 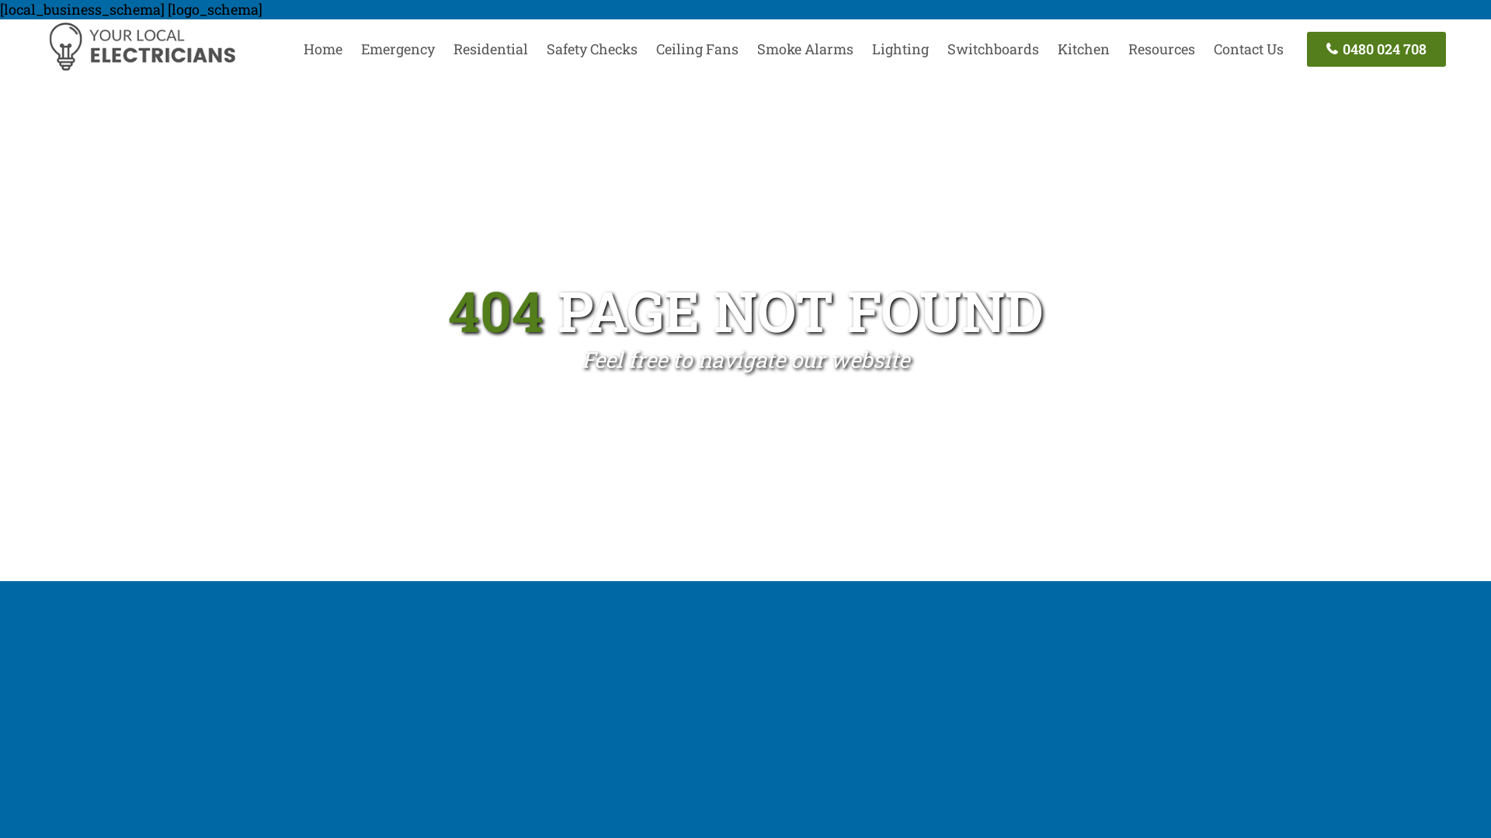 I want to click on Safety Checks, so click(x=592, y=49).